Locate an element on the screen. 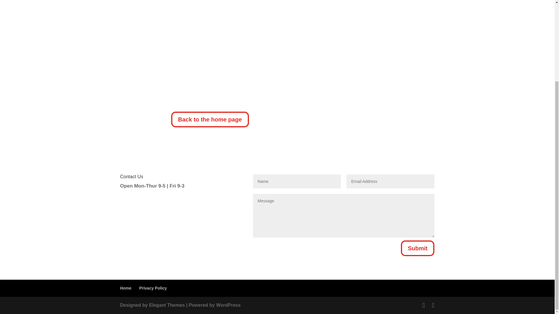 The height and width of the screenshot is (314, 559). Submit is located at coordinates (418, 248).